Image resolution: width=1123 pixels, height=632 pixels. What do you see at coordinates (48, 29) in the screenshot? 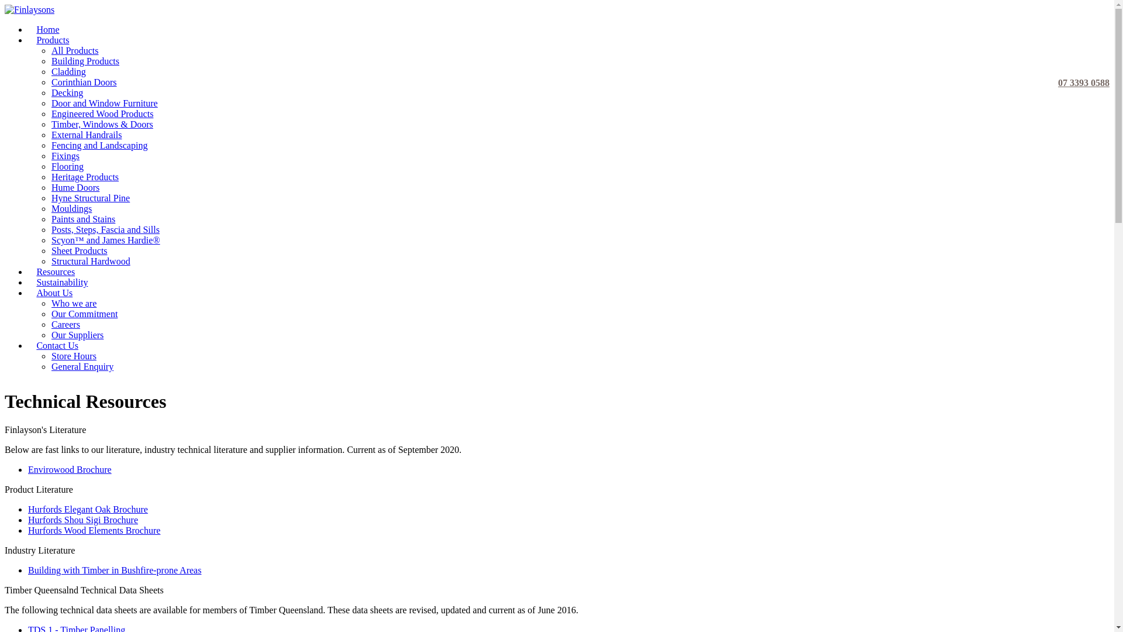
I see `Home` at bounding box center [48, 29].